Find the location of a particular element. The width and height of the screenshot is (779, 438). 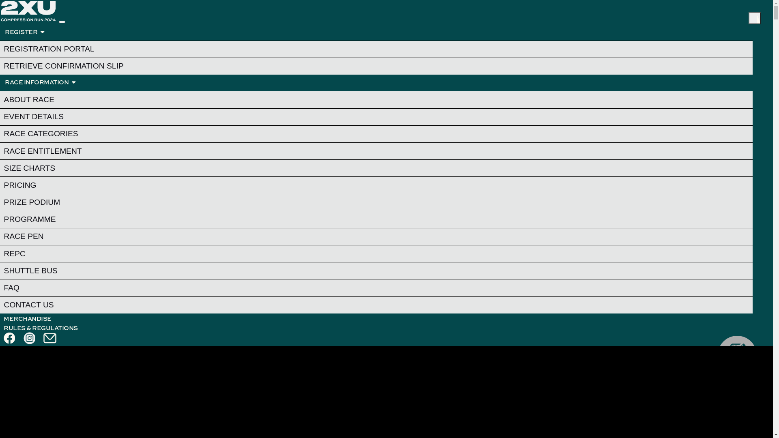

FAQ is located at coordinates (377, 288).